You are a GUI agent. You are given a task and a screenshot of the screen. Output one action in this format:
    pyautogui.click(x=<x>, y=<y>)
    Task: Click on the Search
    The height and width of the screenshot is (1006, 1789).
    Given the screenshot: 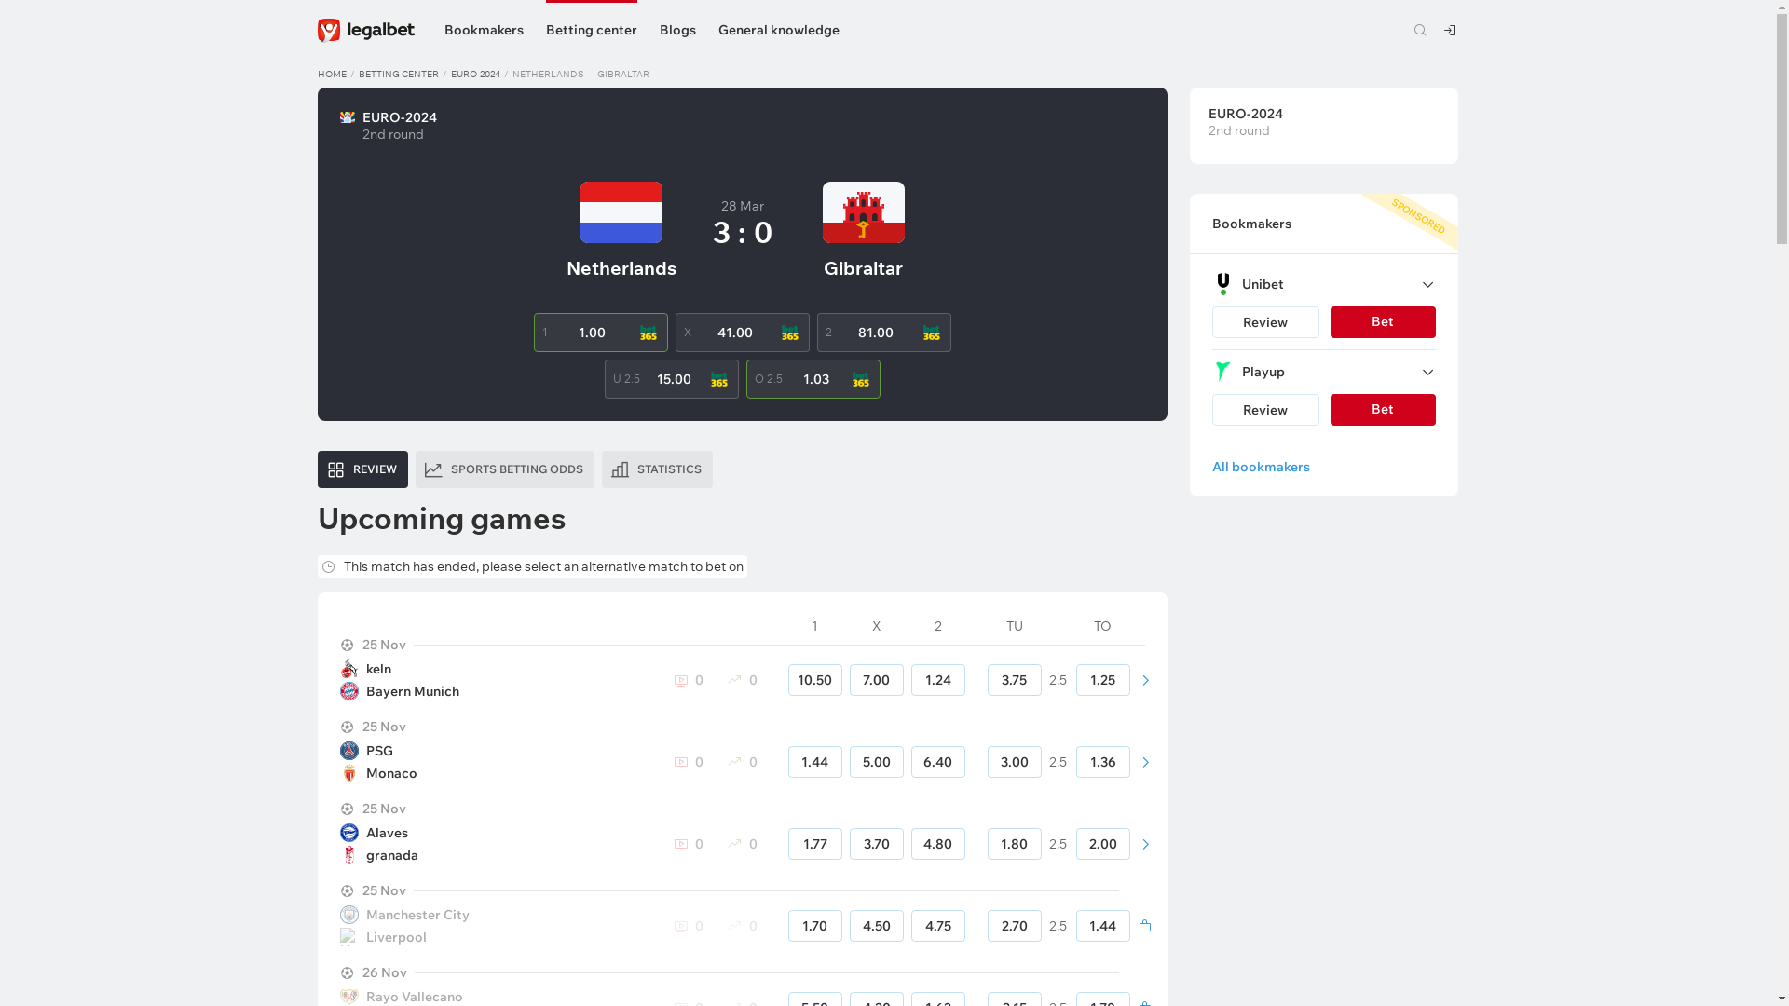 What is the action you would take?
    pyautogui.click(x=1420, y=30)
    